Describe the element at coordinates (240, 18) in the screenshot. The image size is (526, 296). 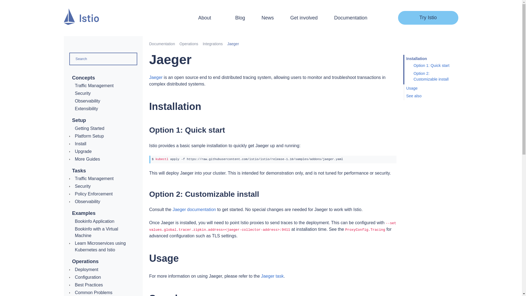
I see `Blog` at that location.